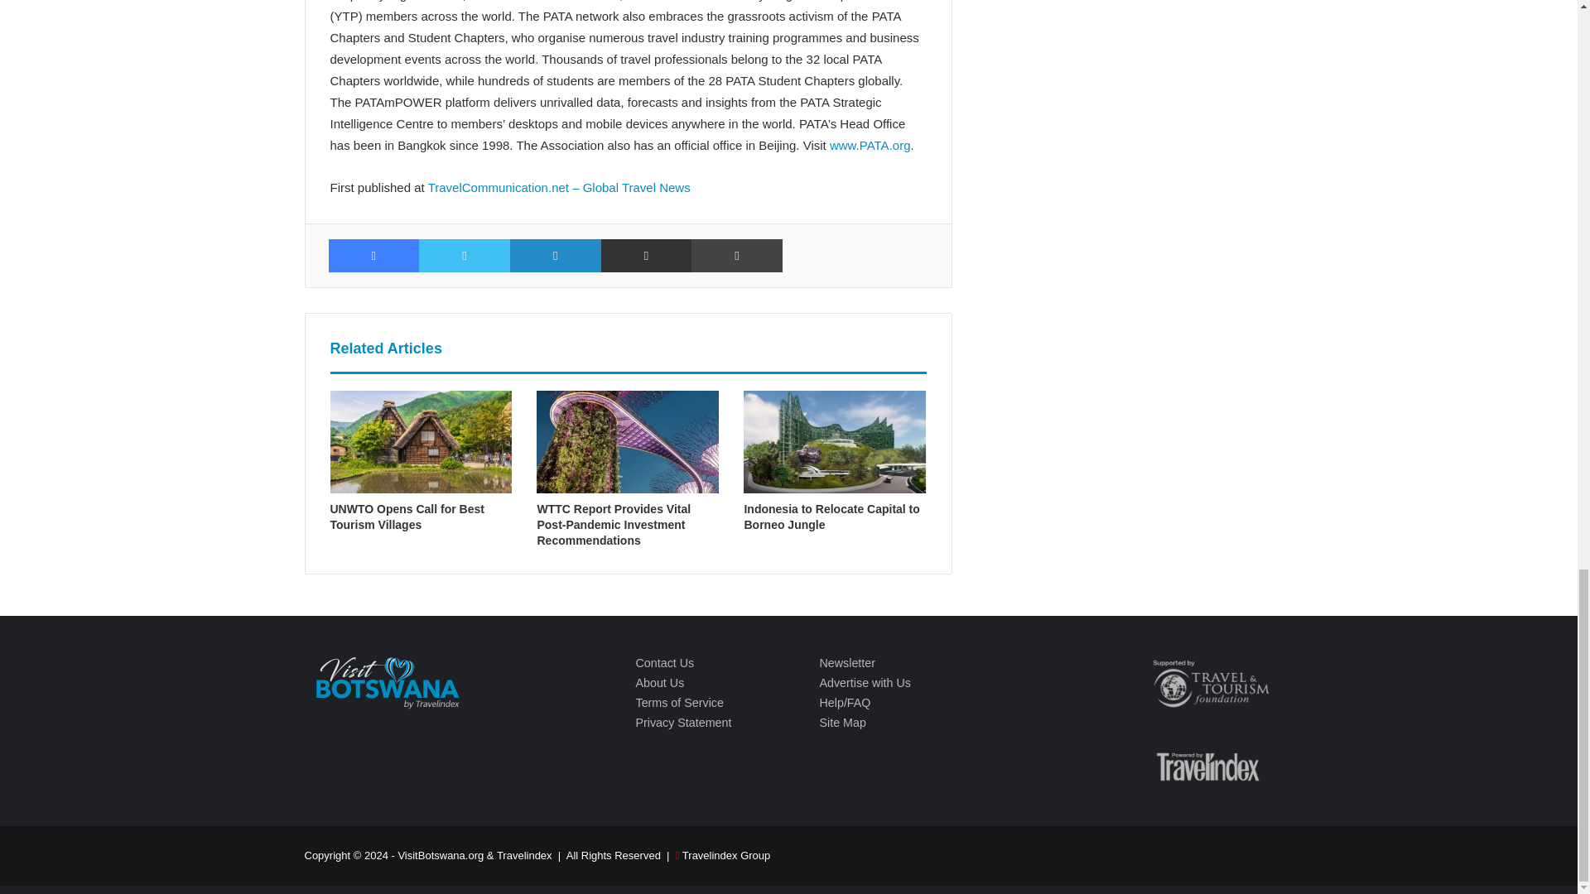 The width and height of the screenshot is (1590, 894). Describe the element at coordinates (465, 256) in the screenshot. I see `Twitter` at that location.